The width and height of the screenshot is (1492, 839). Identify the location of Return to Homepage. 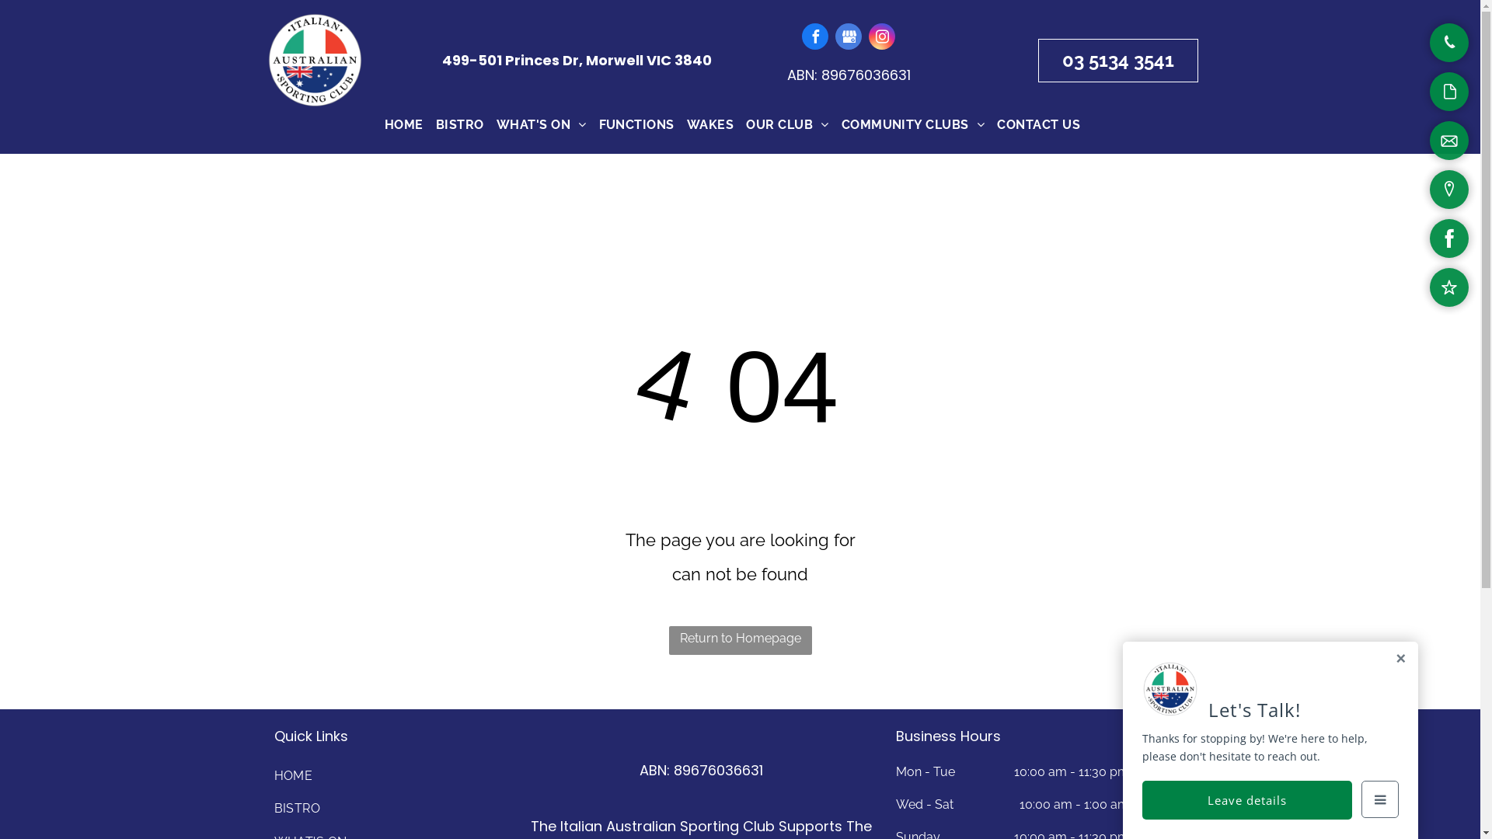
(740, 640).